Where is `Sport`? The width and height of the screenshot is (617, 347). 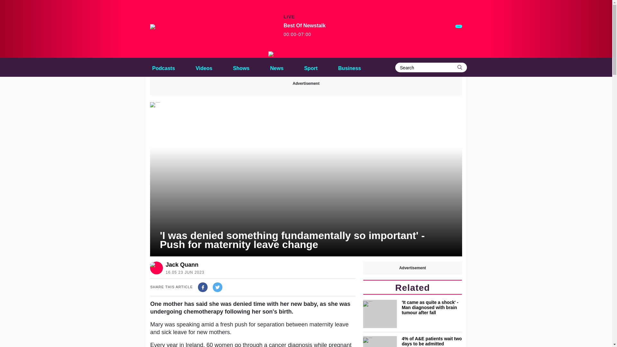
Sport is located at coordinates (349, 67).